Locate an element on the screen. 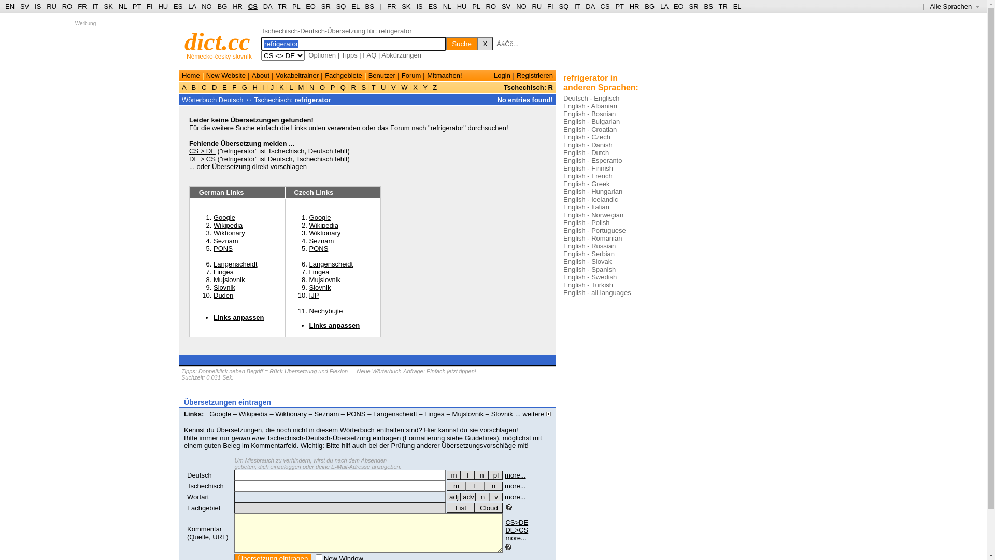 The height and width of the screenshot is (560, 995). PT is located at coordinates (137, 6).